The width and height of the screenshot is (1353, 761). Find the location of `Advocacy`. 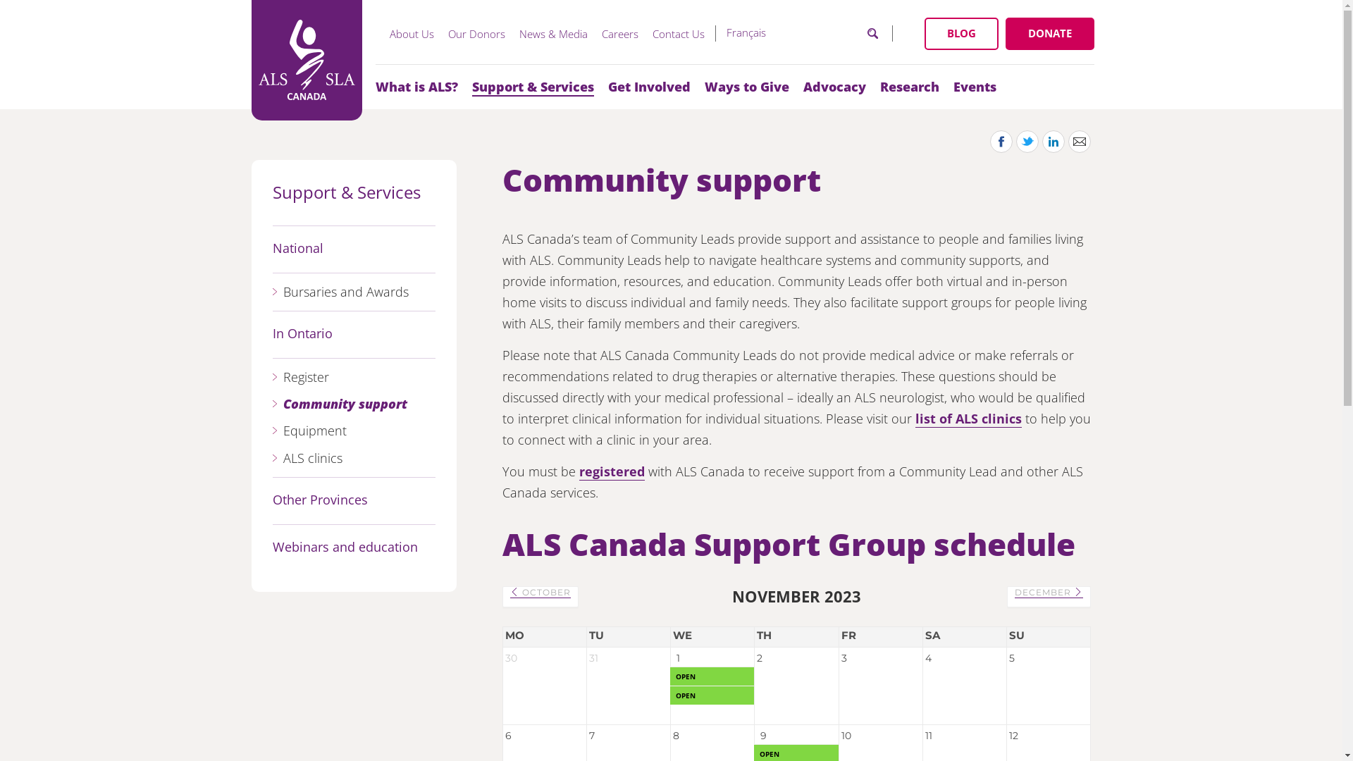

Advocacy is located at coordinates (834, 87).